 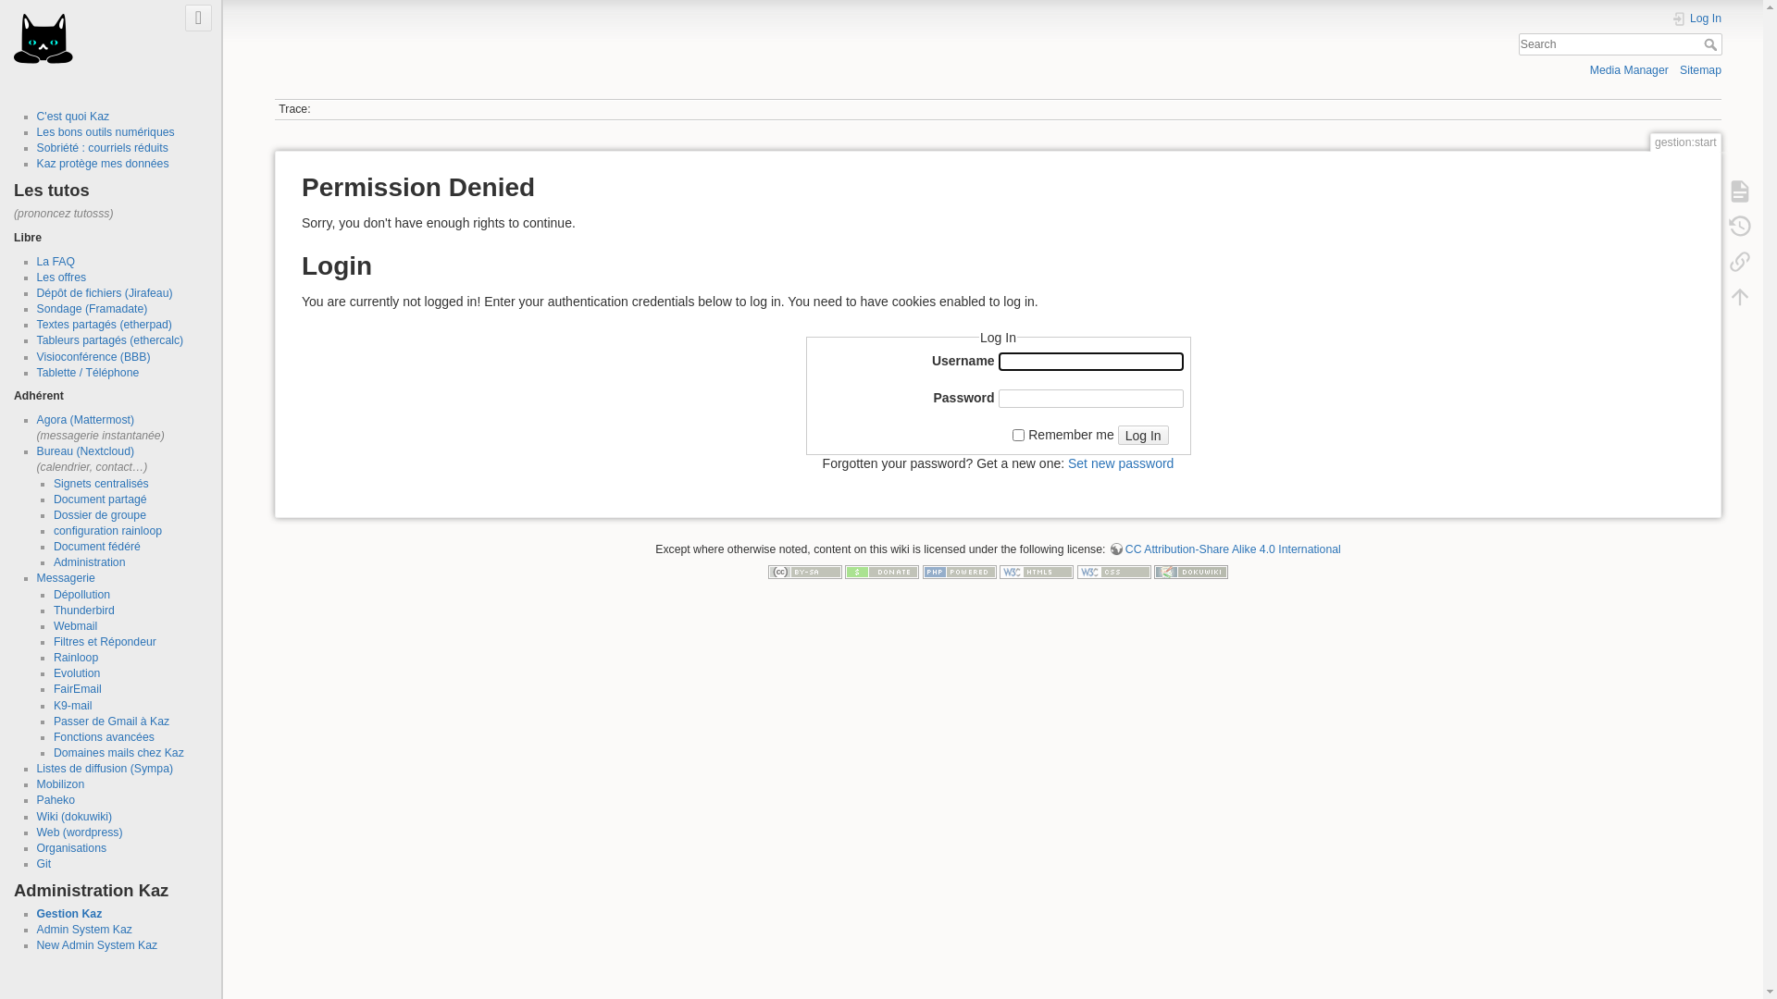 I want to click on Media Manager, so click(x=1629, y=70).